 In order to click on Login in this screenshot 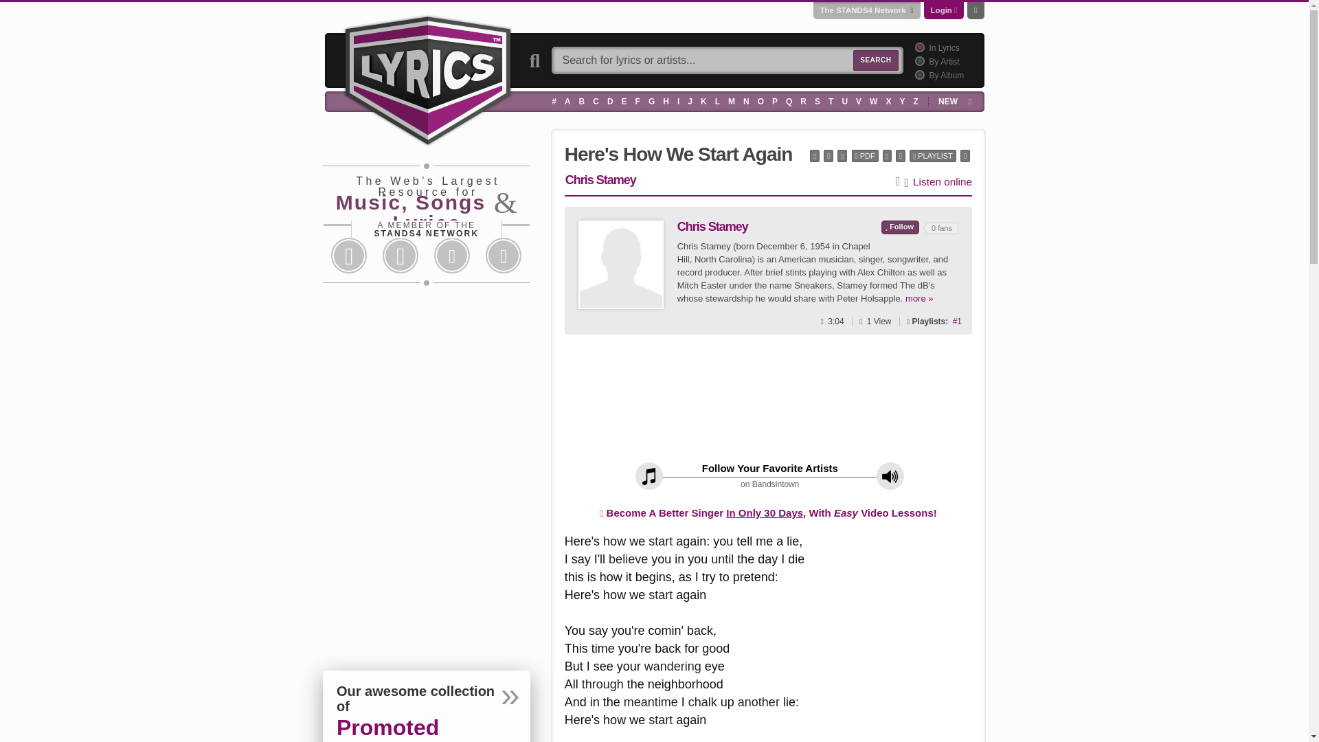, I will do `click(941, 10)`.